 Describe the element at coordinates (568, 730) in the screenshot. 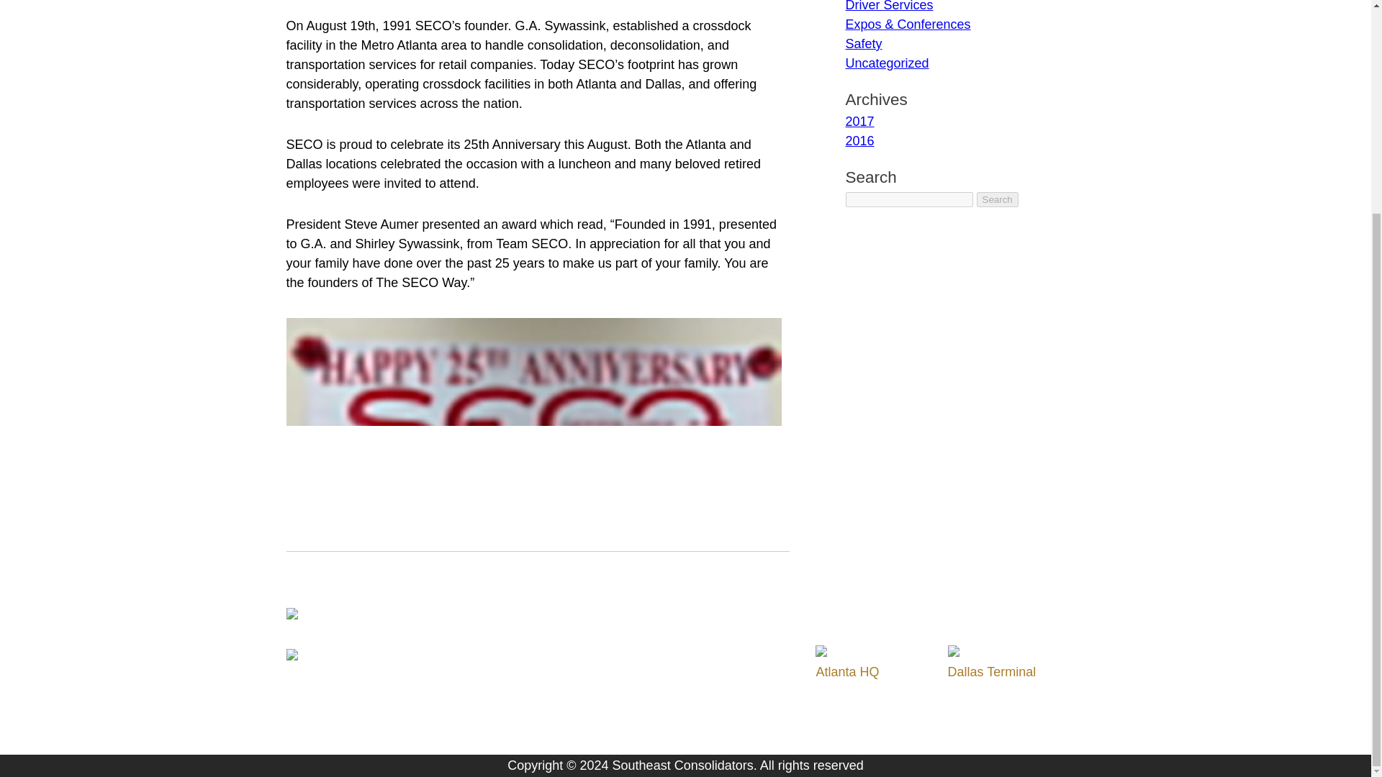

I see `News` at that location.